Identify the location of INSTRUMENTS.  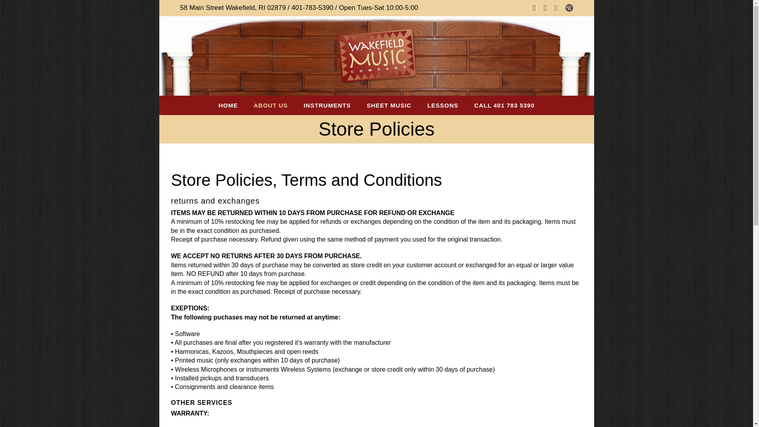
(327, 105).